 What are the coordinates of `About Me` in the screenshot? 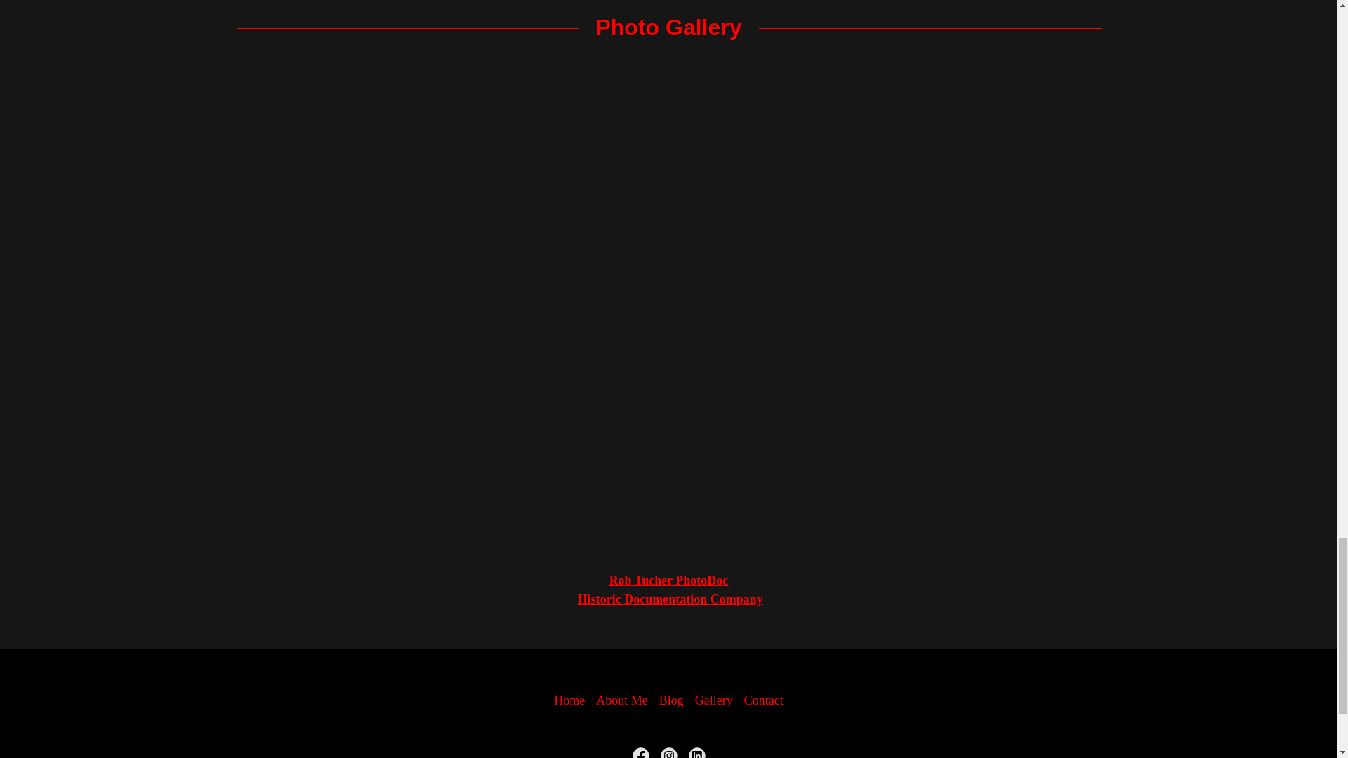 It's located at (622, 700).